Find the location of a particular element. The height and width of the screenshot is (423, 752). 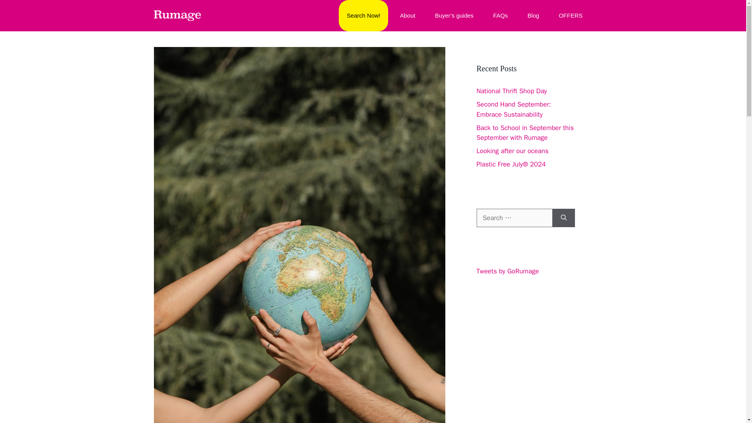

Search for: is located at coordinates (514, 218).